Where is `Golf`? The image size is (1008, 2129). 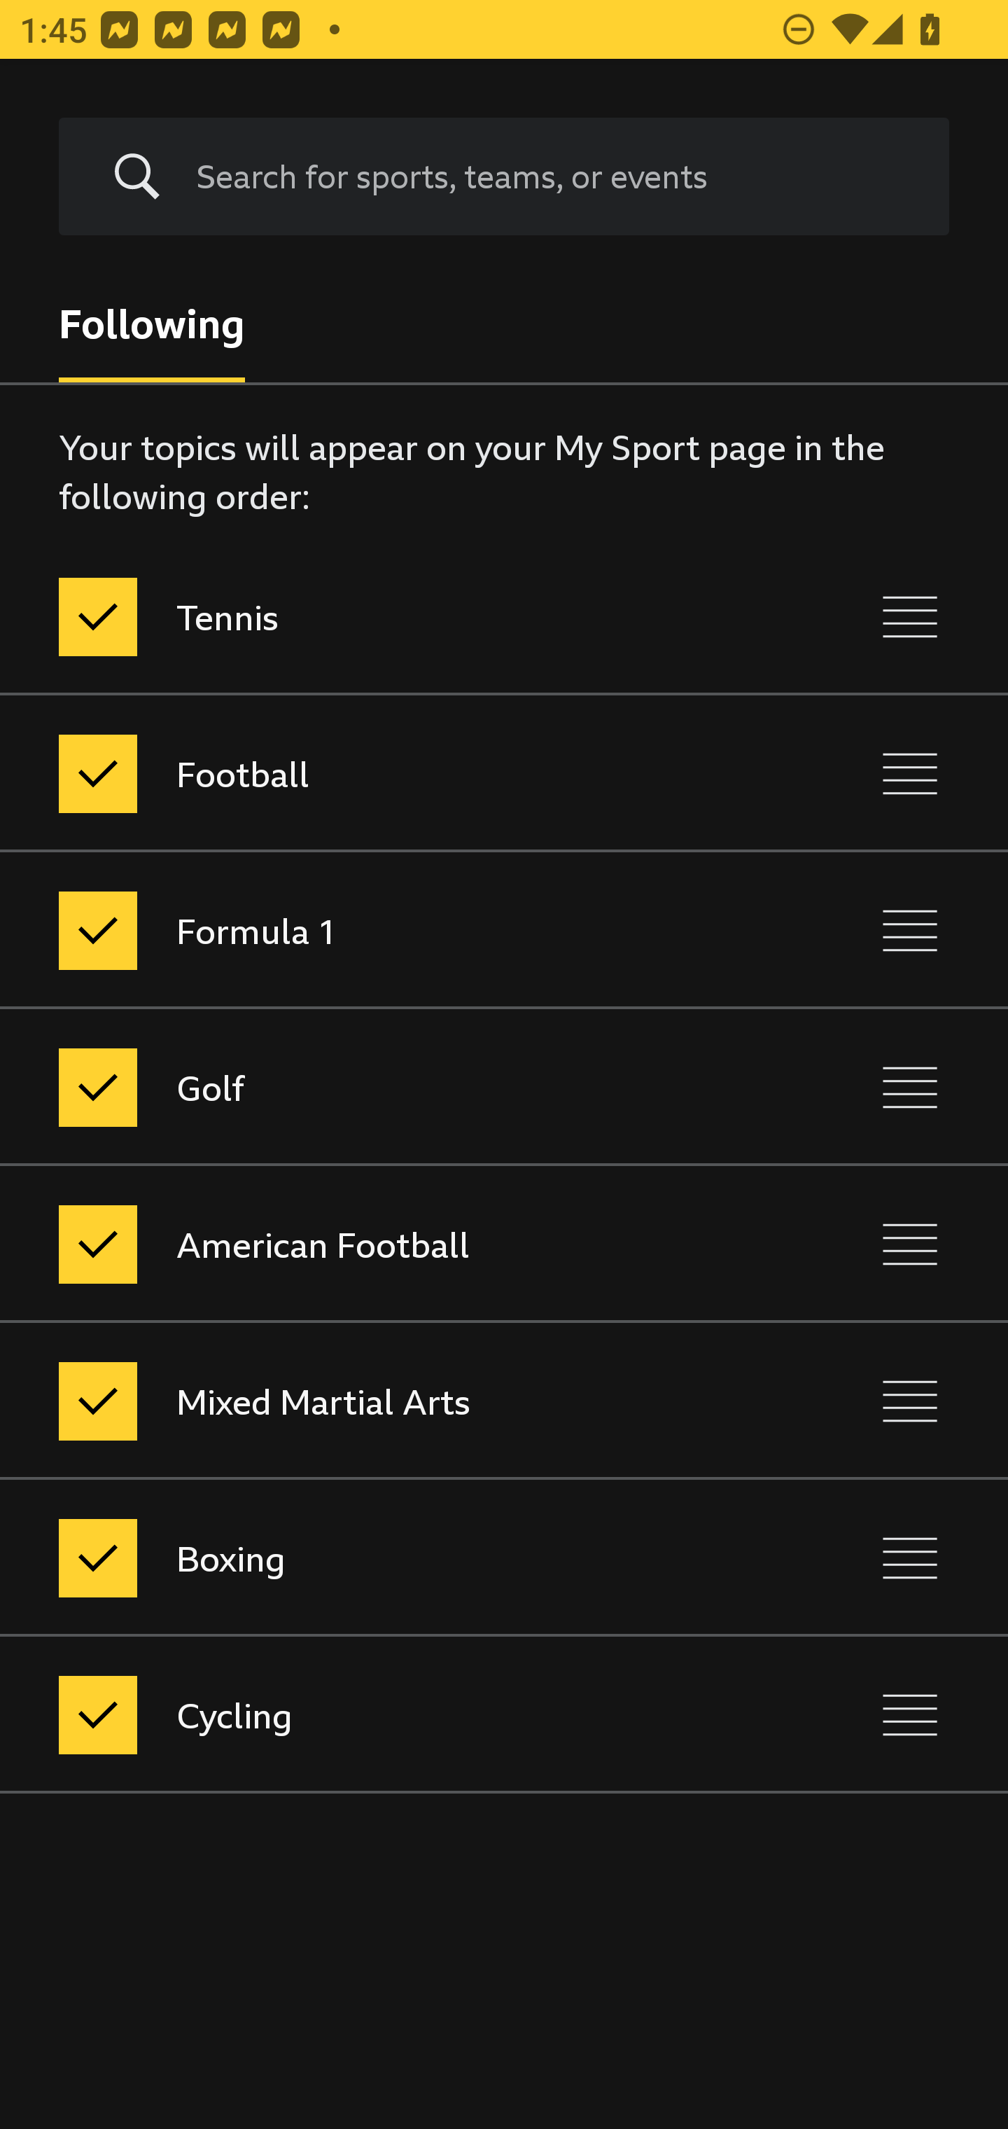
Golf is located at coordinates (386, 1087).